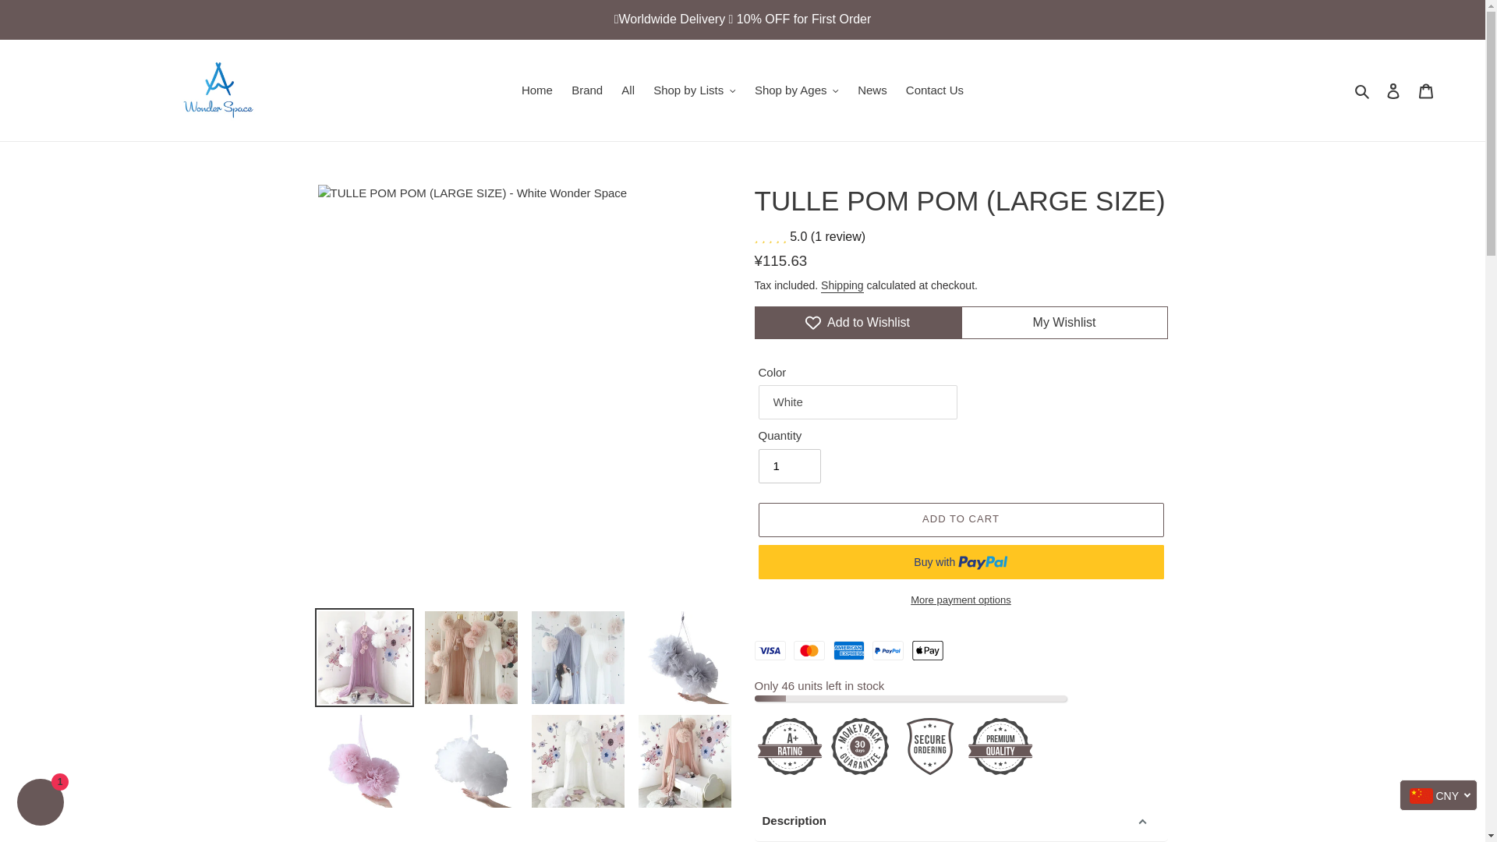 The height and width of the screenshot is (842, 1497). What do you see at coordinates (694, 90) in the screenshot?
I see `Shop by Lists` at bounding box center [694, 90].